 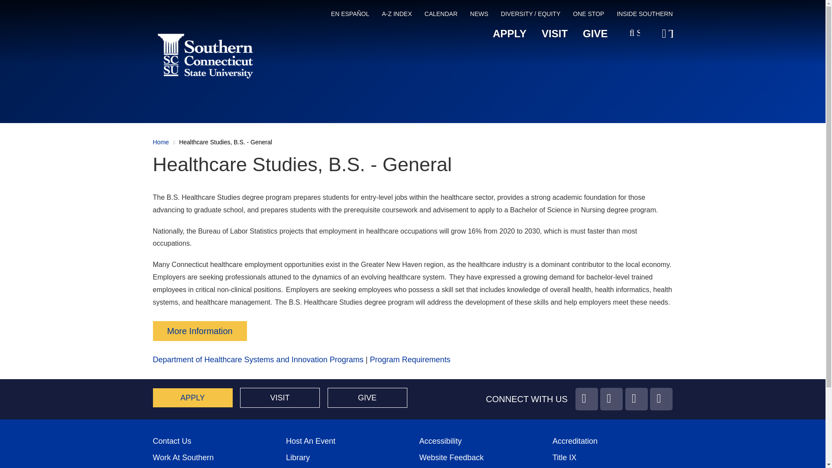 I want to click on Program Requirements, so click(x=409, y=360).